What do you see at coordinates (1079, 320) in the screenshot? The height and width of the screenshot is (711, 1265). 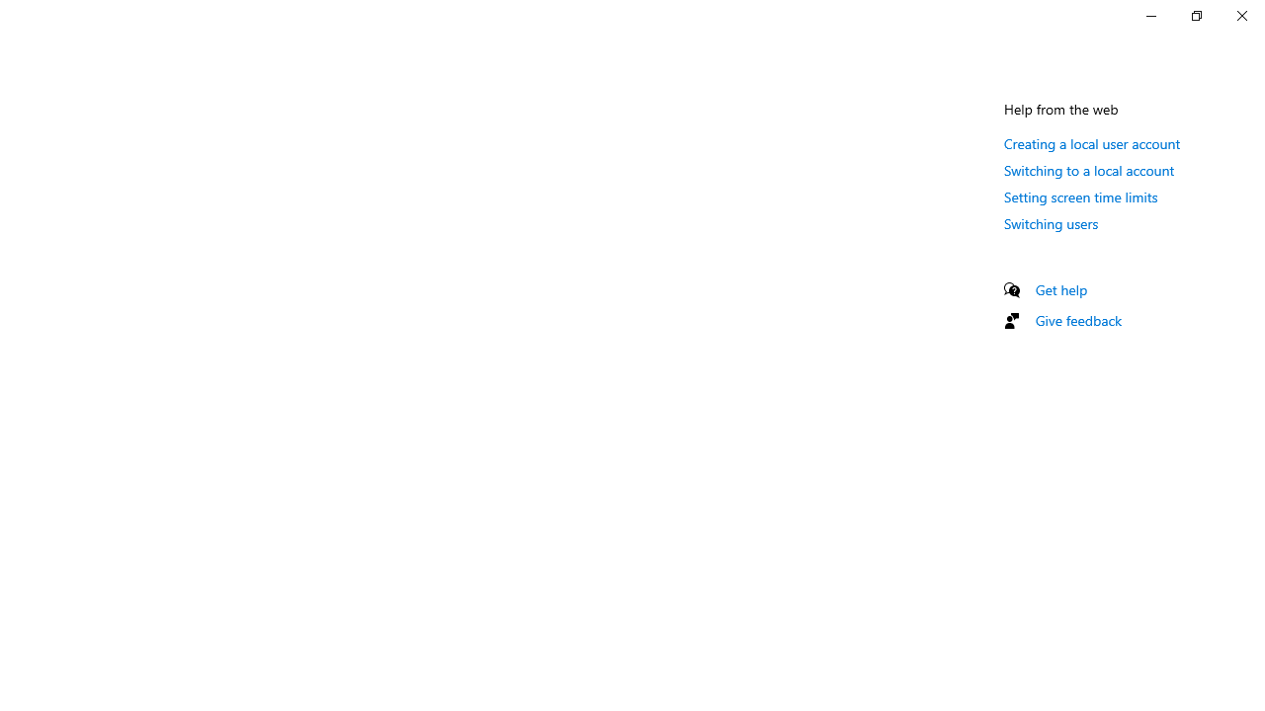 I see `Give feedback` at bounding box center [1079, 320].